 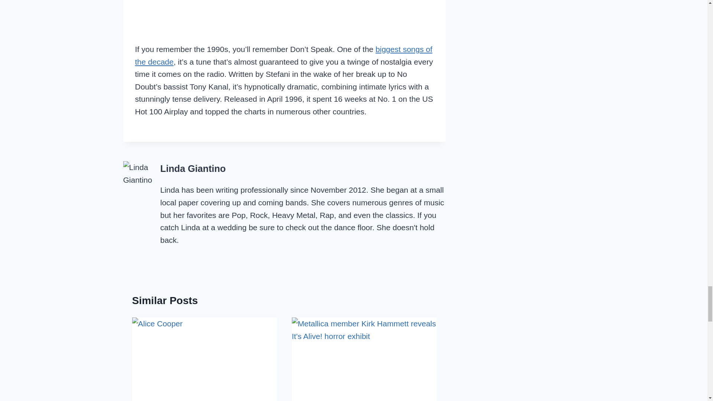 I want to click on Linda Giantino, so click(x=193, y=168).